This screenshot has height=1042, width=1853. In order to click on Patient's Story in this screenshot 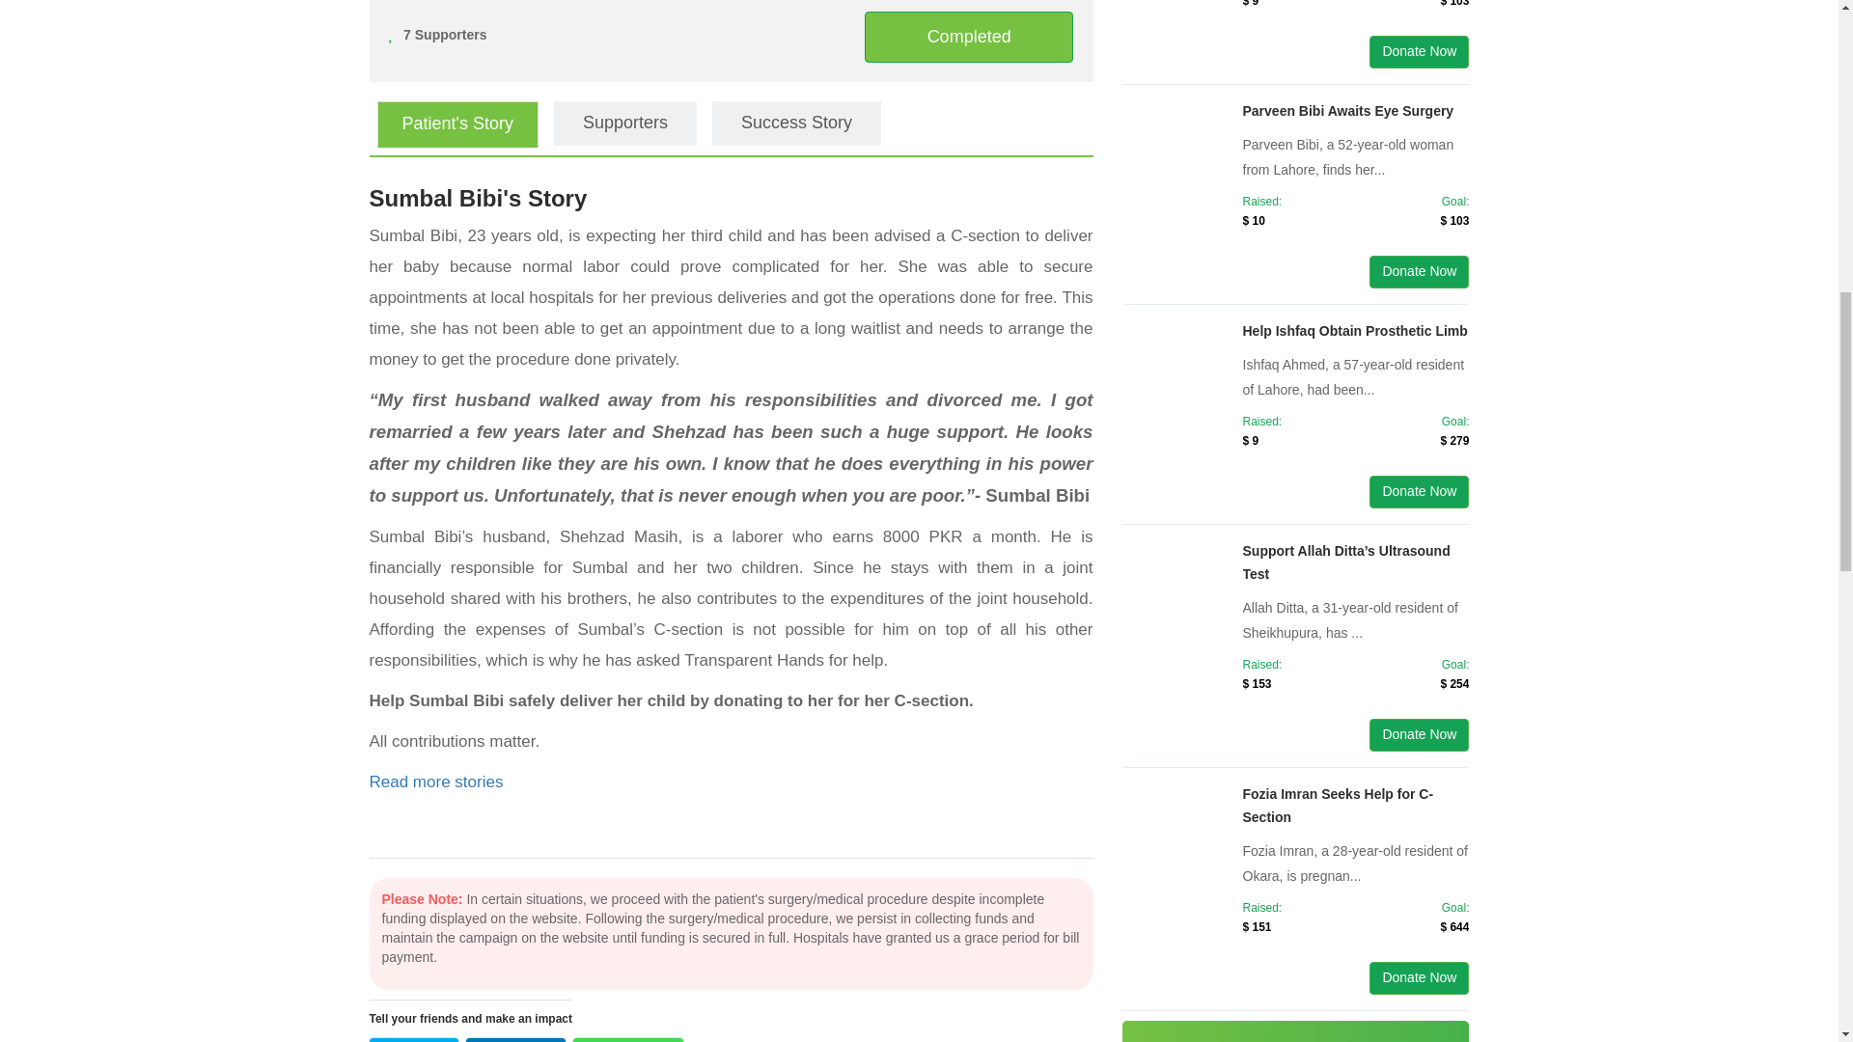, I will do `click(457, 123)`.